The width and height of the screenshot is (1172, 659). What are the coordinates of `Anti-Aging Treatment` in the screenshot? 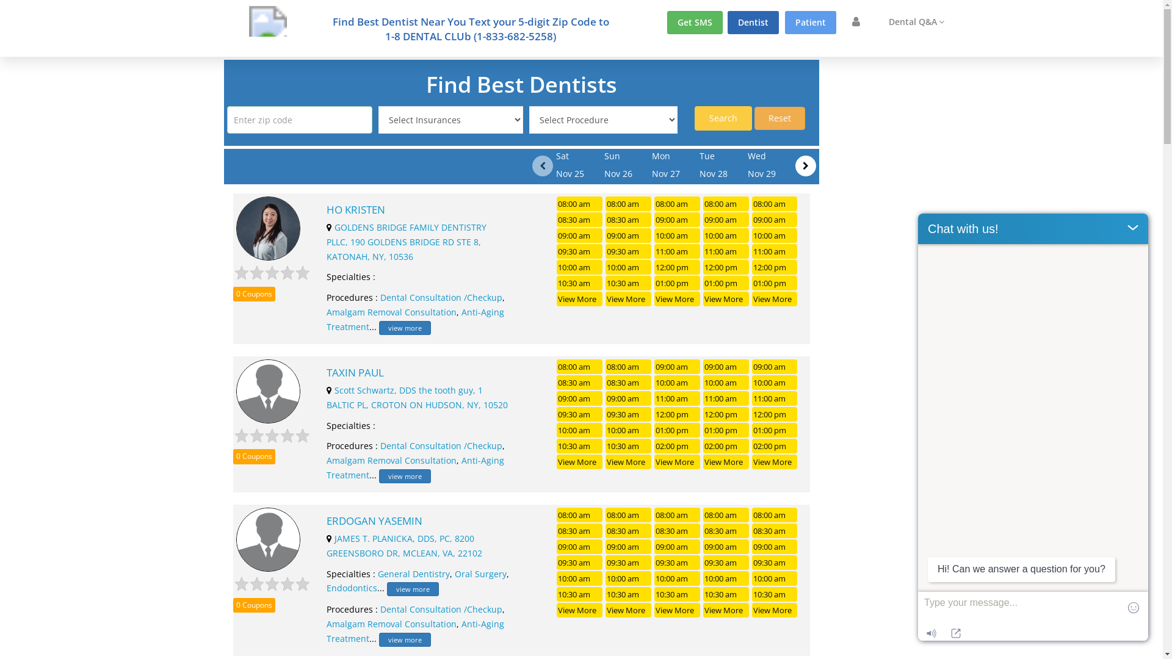 It's located at (415, 631).